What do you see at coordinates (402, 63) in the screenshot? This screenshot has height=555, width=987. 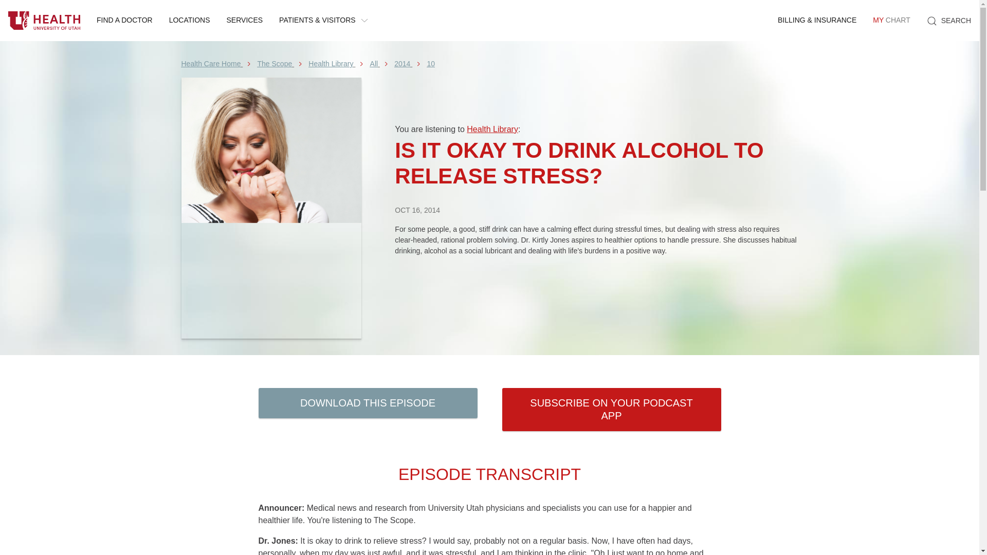 I see `2014` at bounding box center [402, 63].